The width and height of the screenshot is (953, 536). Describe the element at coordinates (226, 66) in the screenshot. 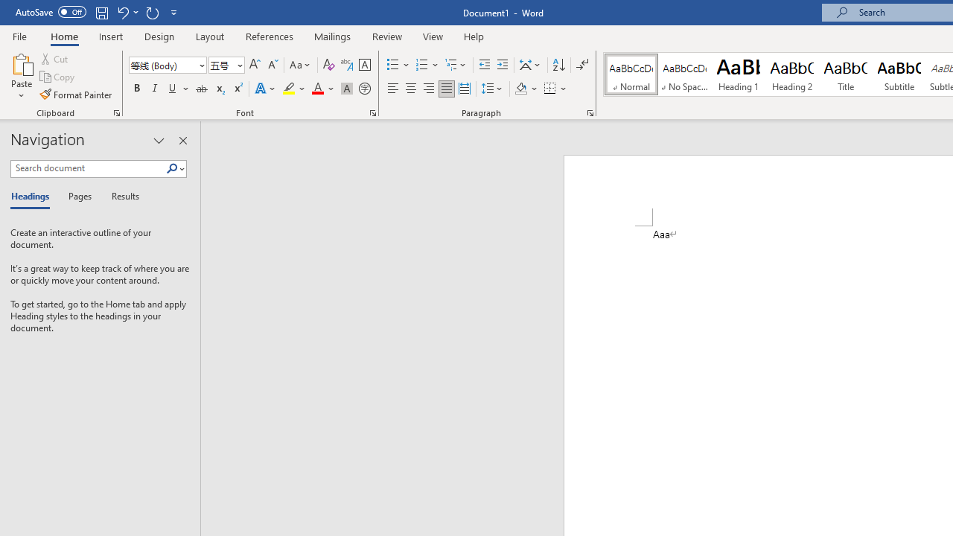

I see `Font Size` at that location.